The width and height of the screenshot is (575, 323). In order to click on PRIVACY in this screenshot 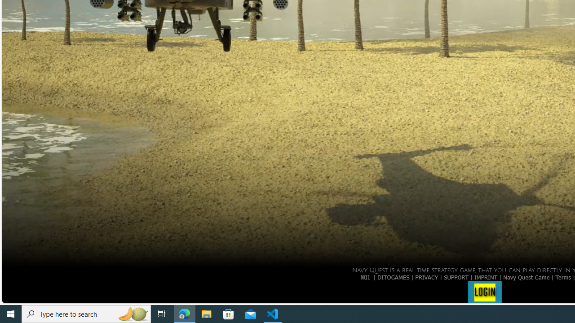, I will do `click(427, 277)`.